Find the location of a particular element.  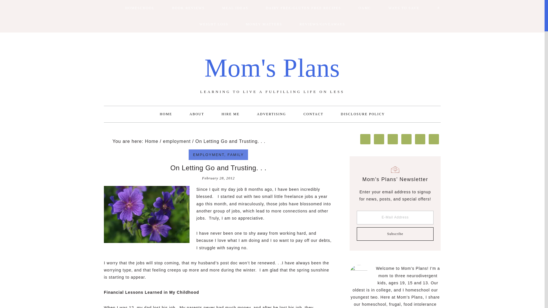

ADVERTISING is located at coordinates (271, 114).